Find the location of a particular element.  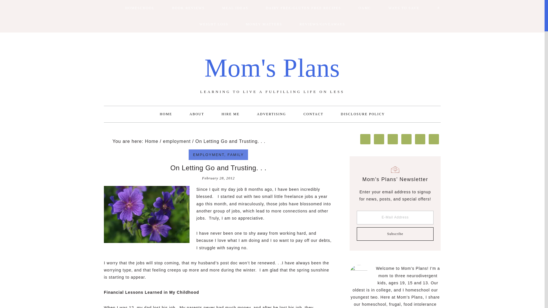

ADVERTISING is located at coordinates (271, 114).